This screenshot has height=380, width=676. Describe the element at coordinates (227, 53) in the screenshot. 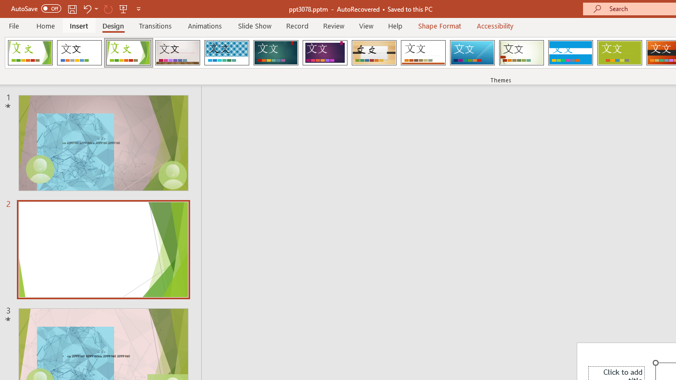

I see `Integral` at that location.